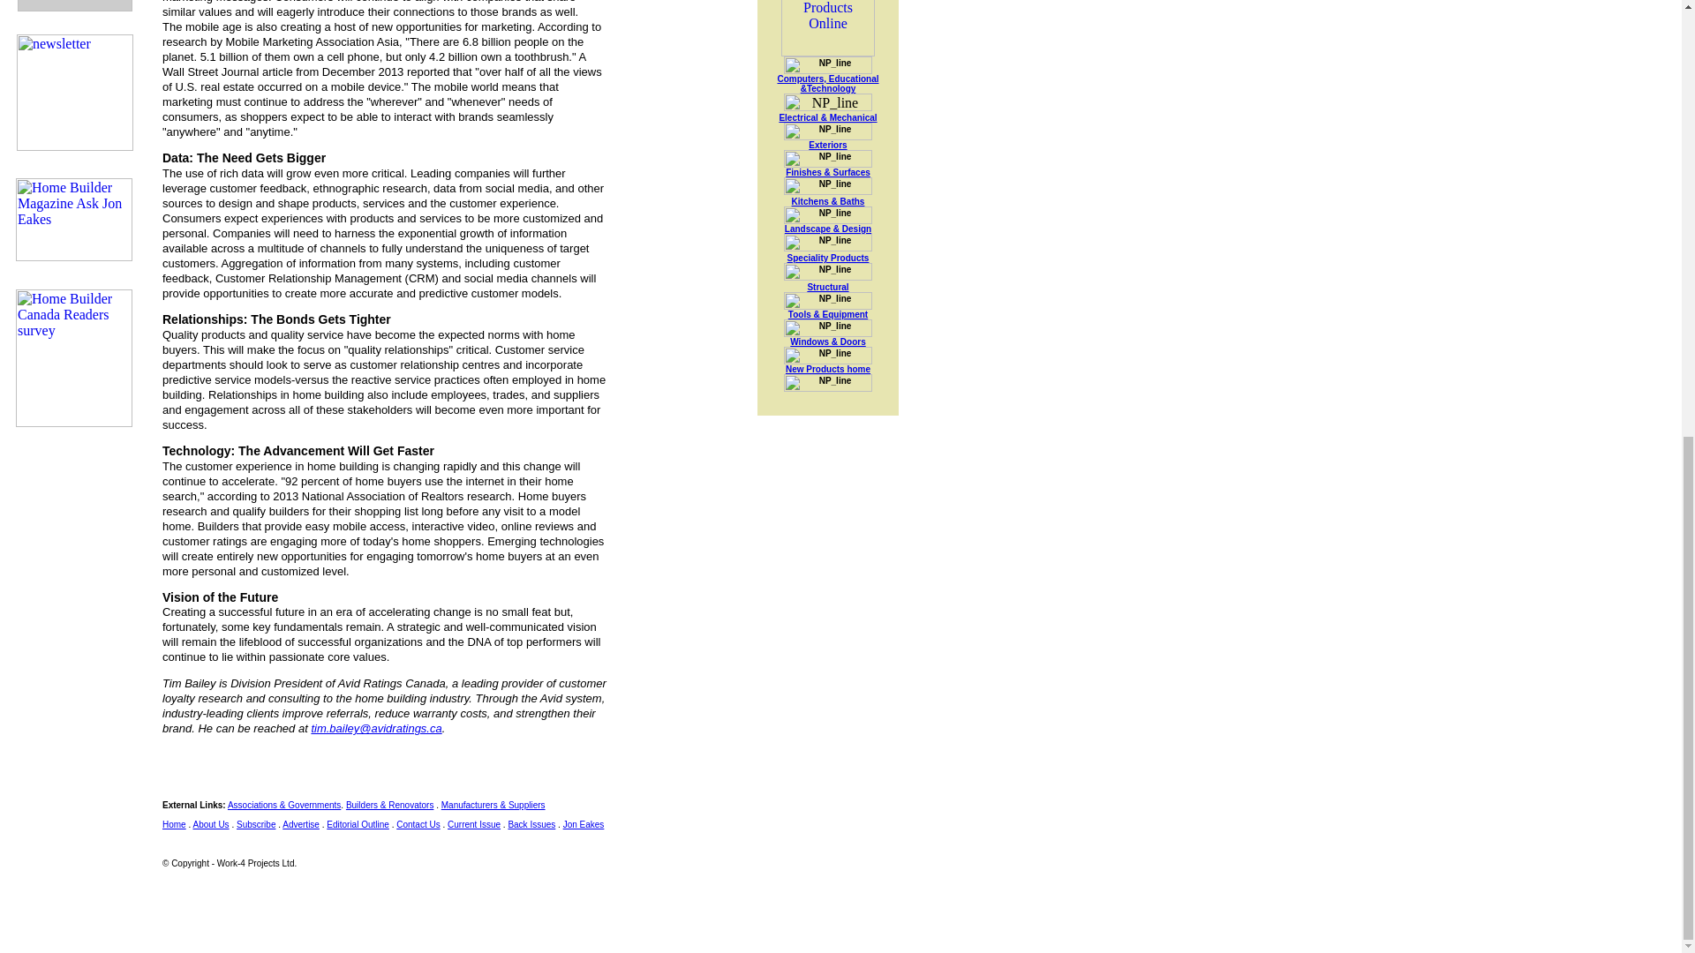 This screenshot has height=953, width=1695. Describe the element at coordinates (418, 824) in the screenshot. I see `Contact Us` at that location.